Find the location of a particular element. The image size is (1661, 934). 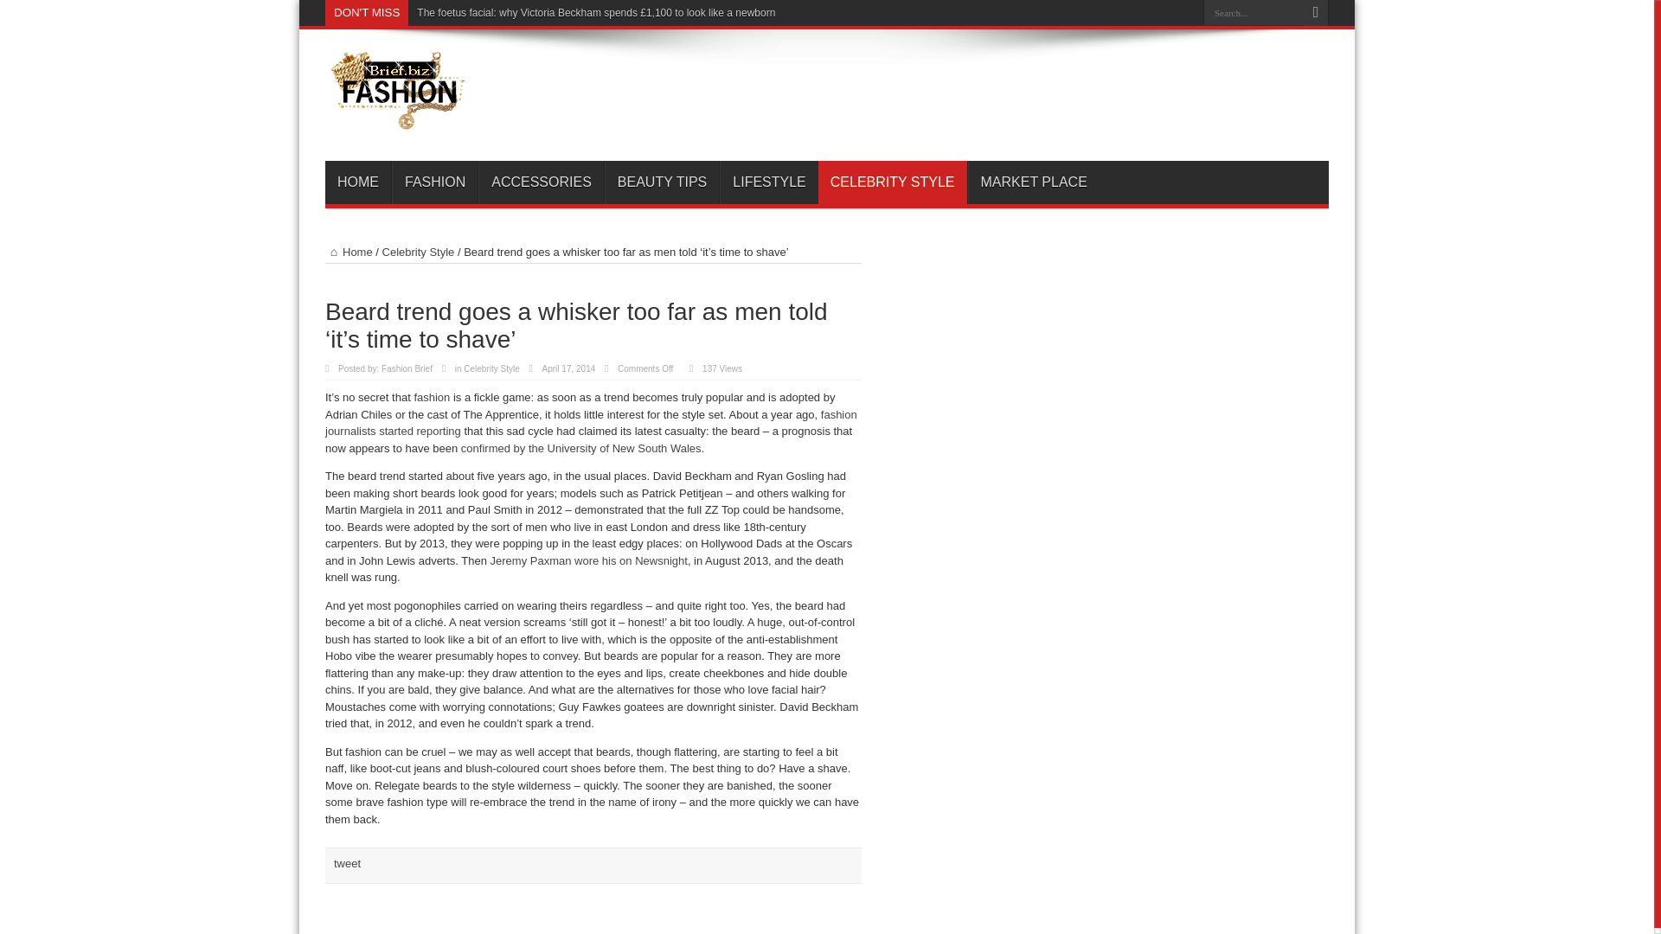

Jeremy Paxman wore his on Newsnight is located at coordinates (588, 560).